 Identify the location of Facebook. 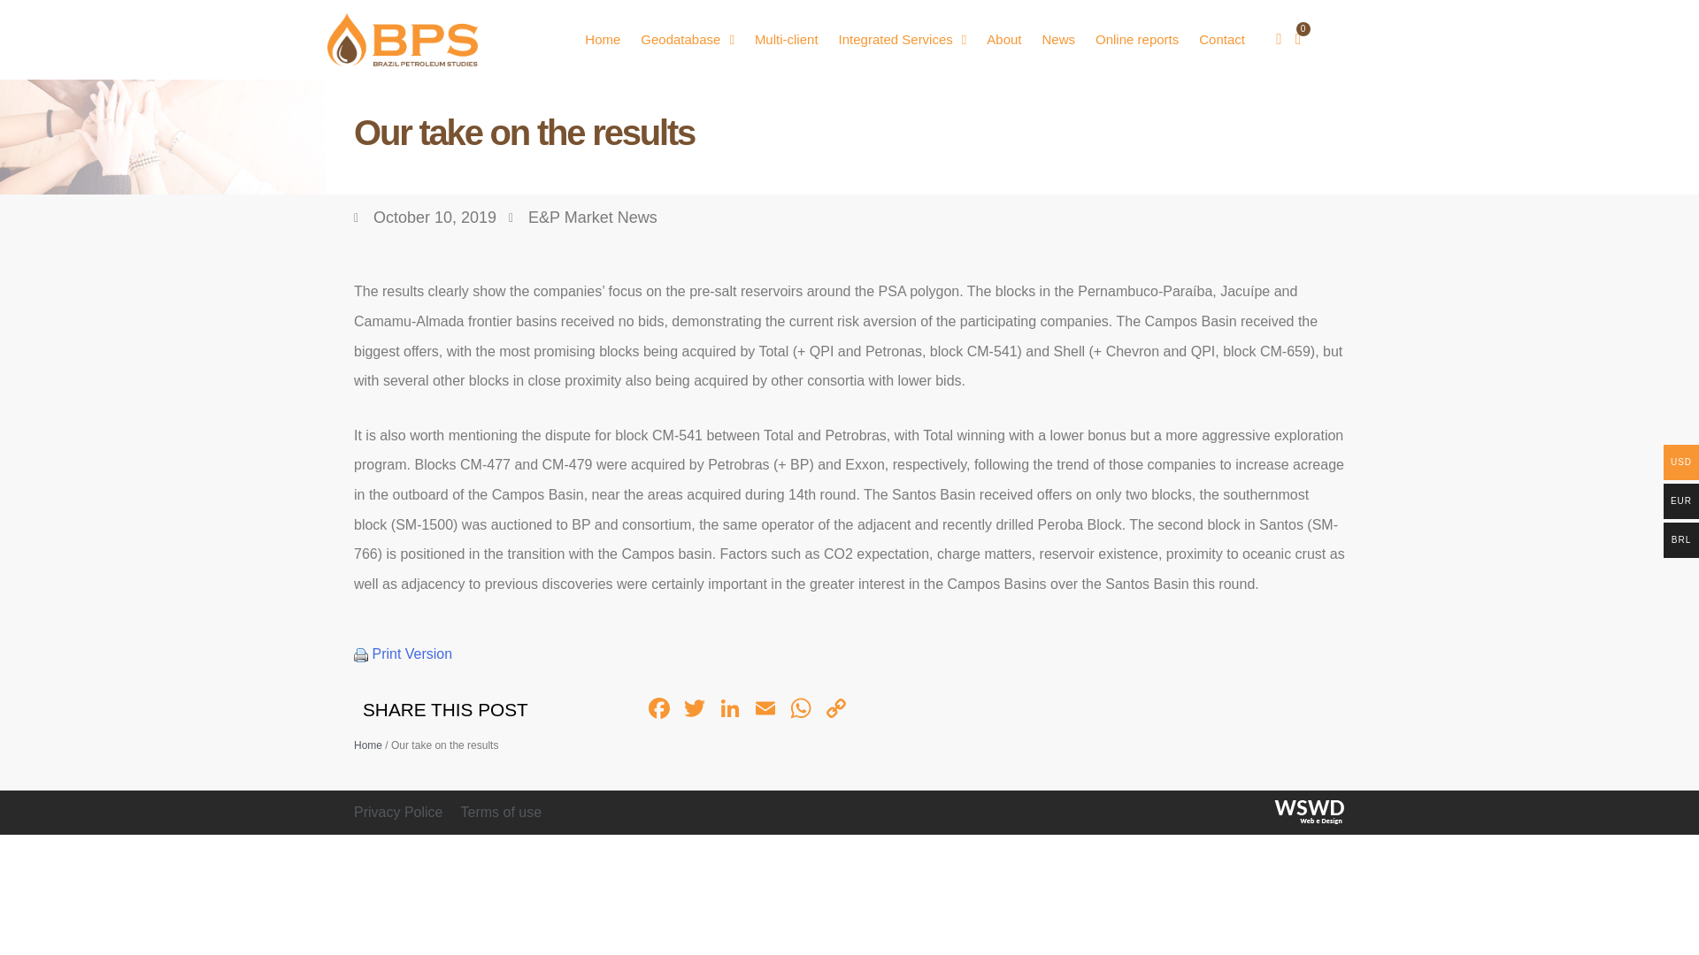
(658, 710).